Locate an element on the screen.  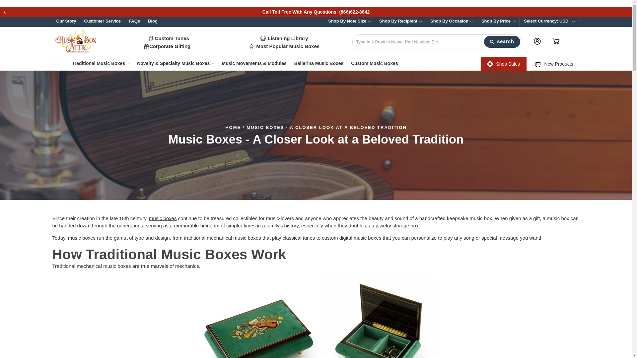
Customer Service is located at coordinates (102, 22).